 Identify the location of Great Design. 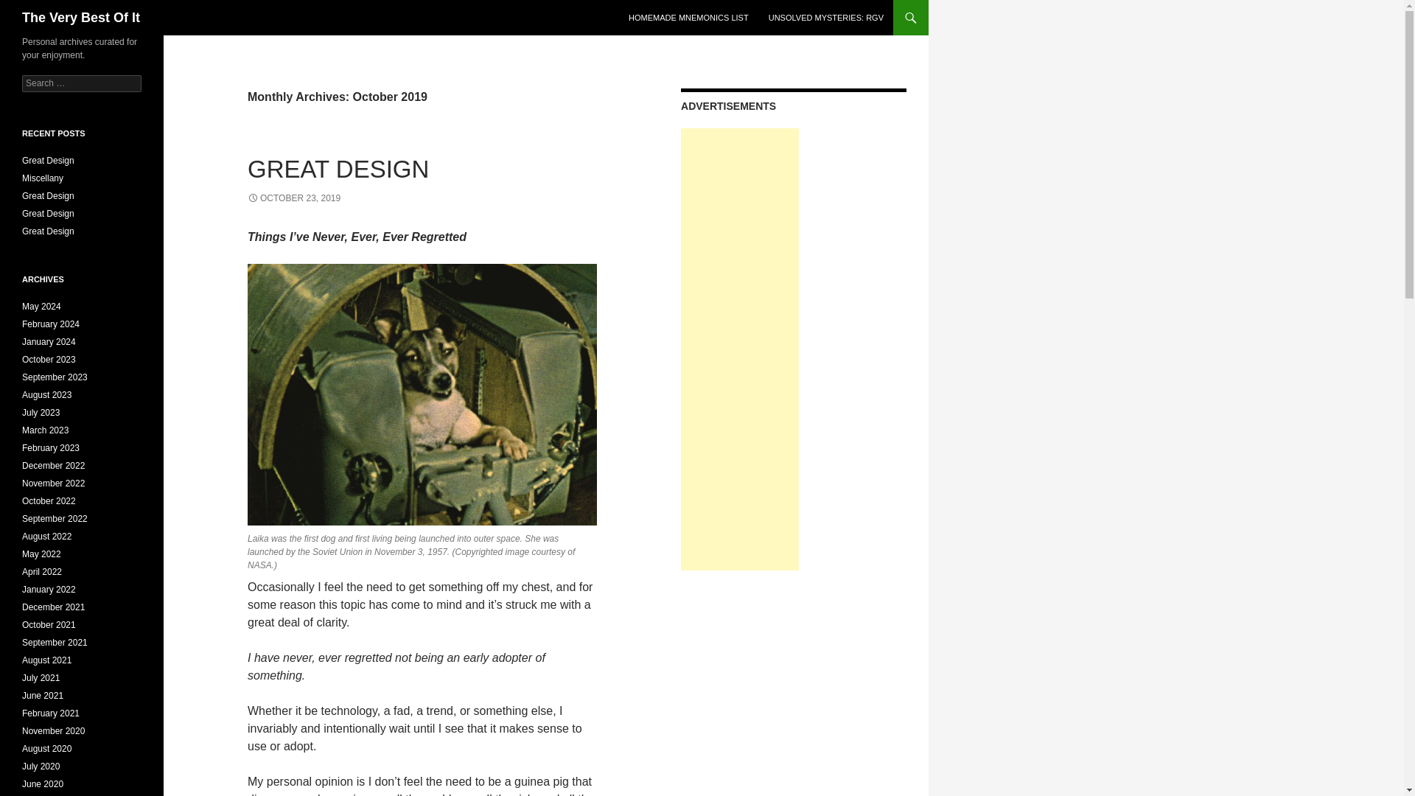
(49, 231).